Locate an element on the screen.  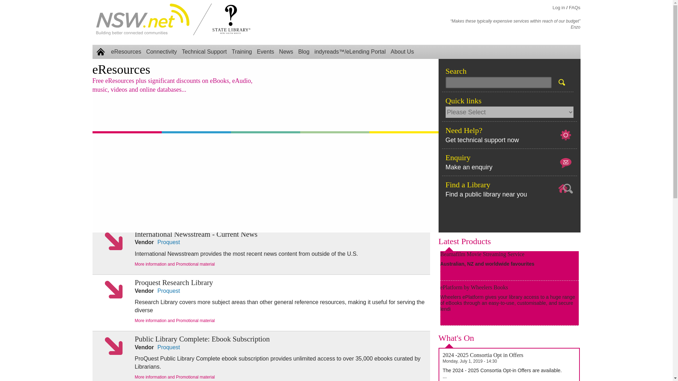
Technical Support is located at coordinates (204, 52).